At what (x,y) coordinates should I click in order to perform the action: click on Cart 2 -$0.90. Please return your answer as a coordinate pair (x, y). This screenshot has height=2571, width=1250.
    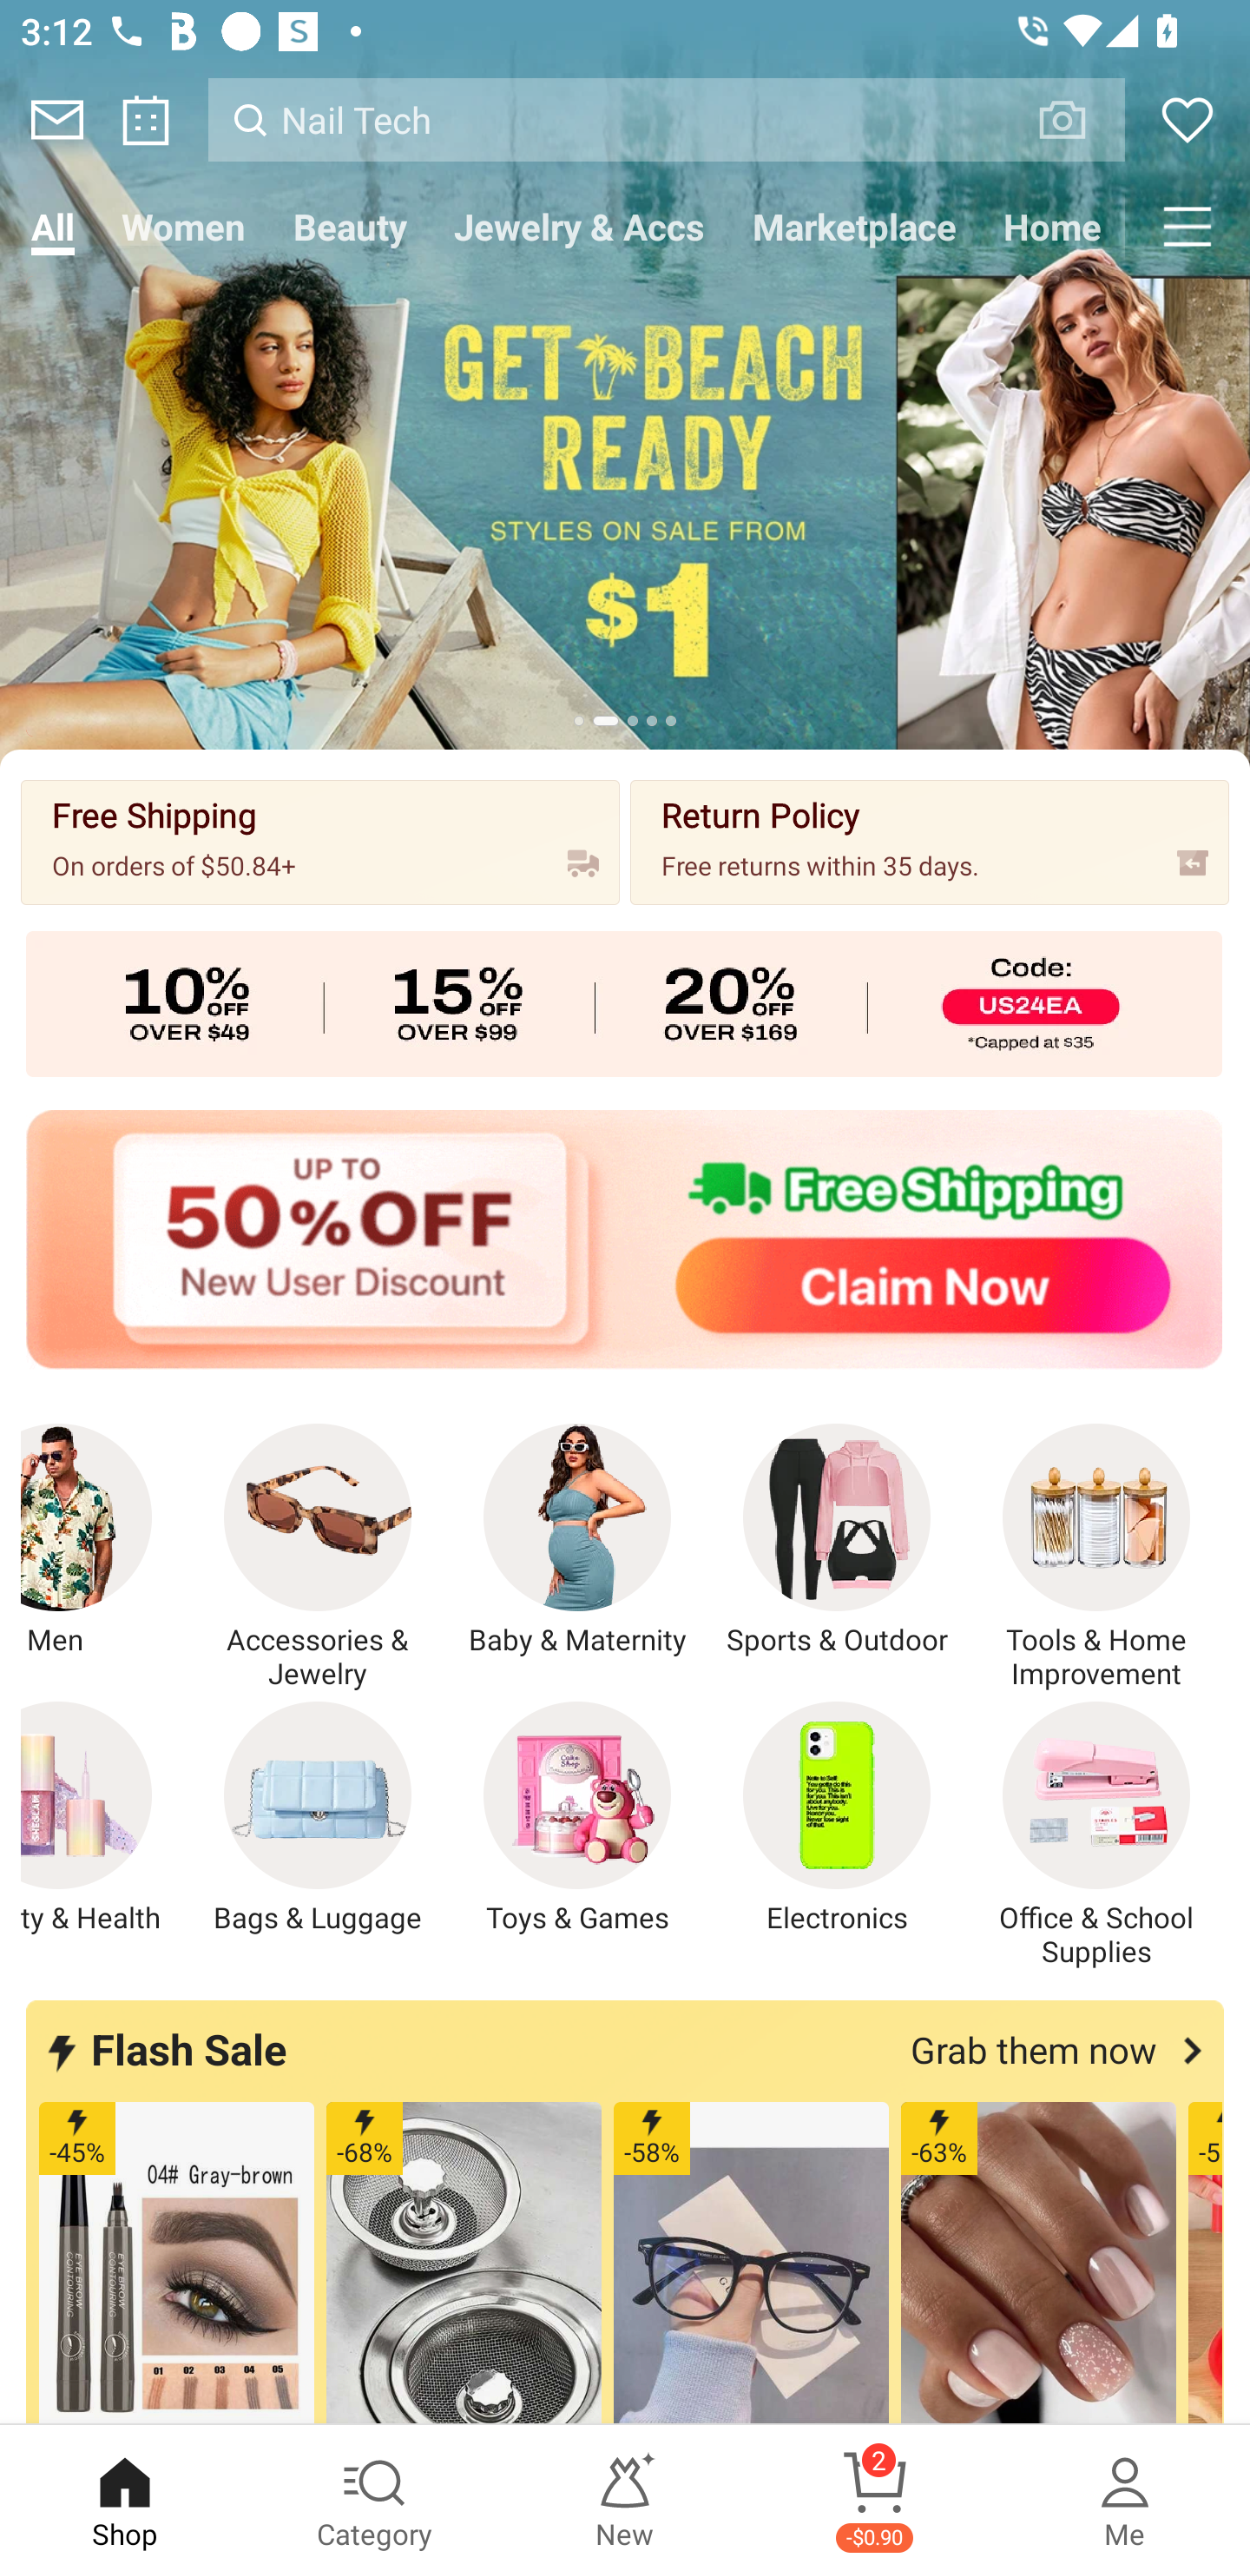
    Looking at the image, I should click on (875, 2498).